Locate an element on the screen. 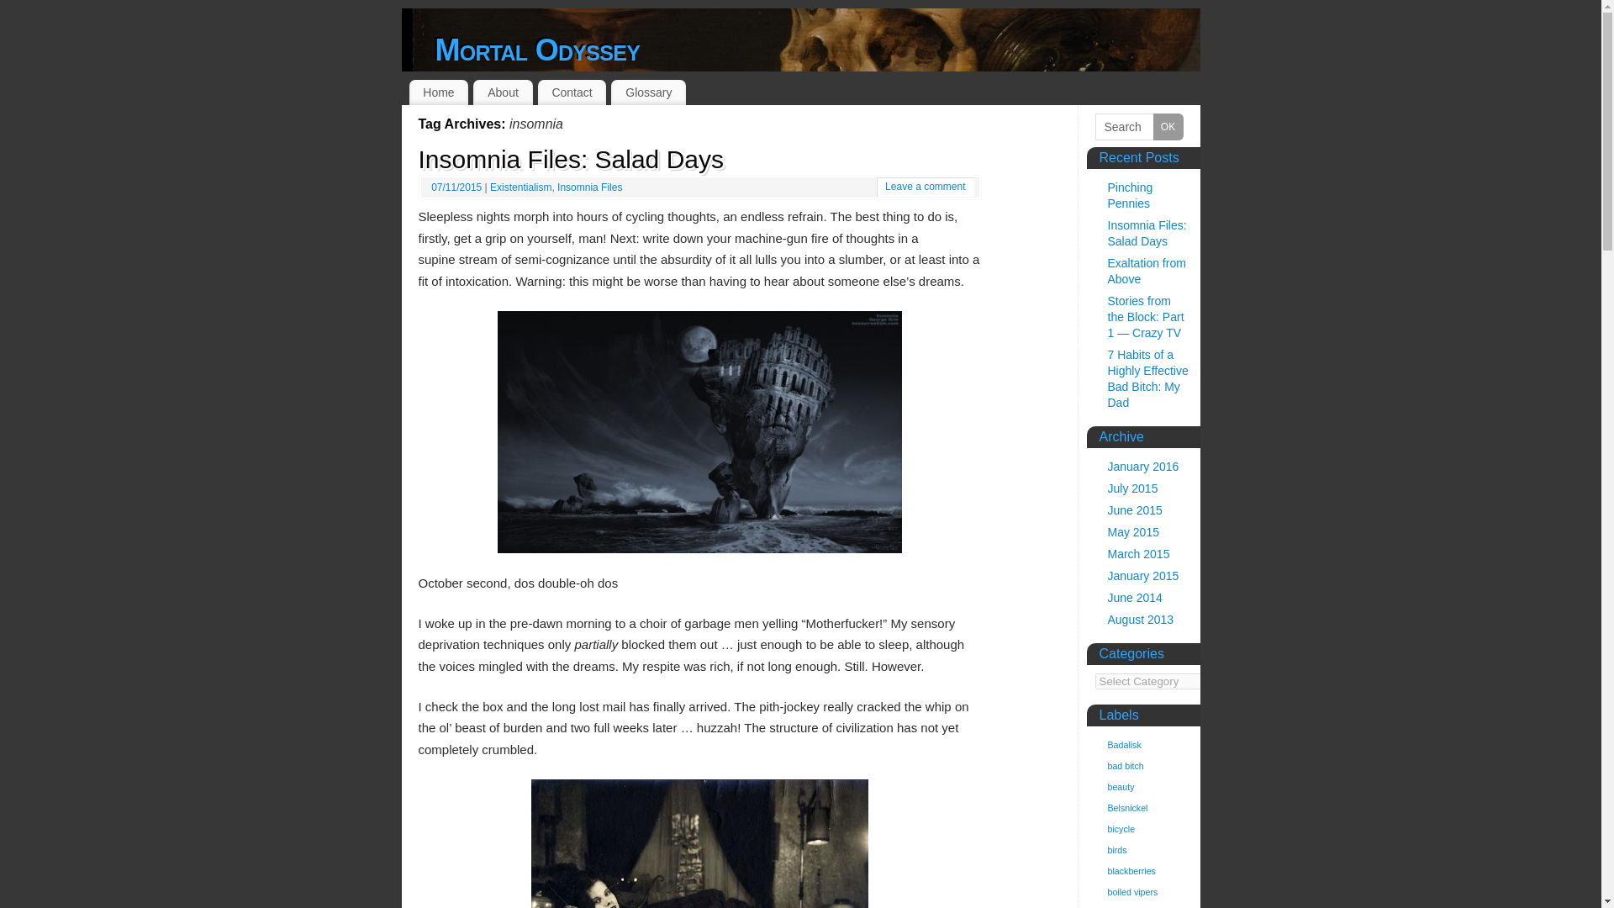 The width and height of the screenshot is (1614, 908). Glossary is located at coordinates (649, 92).